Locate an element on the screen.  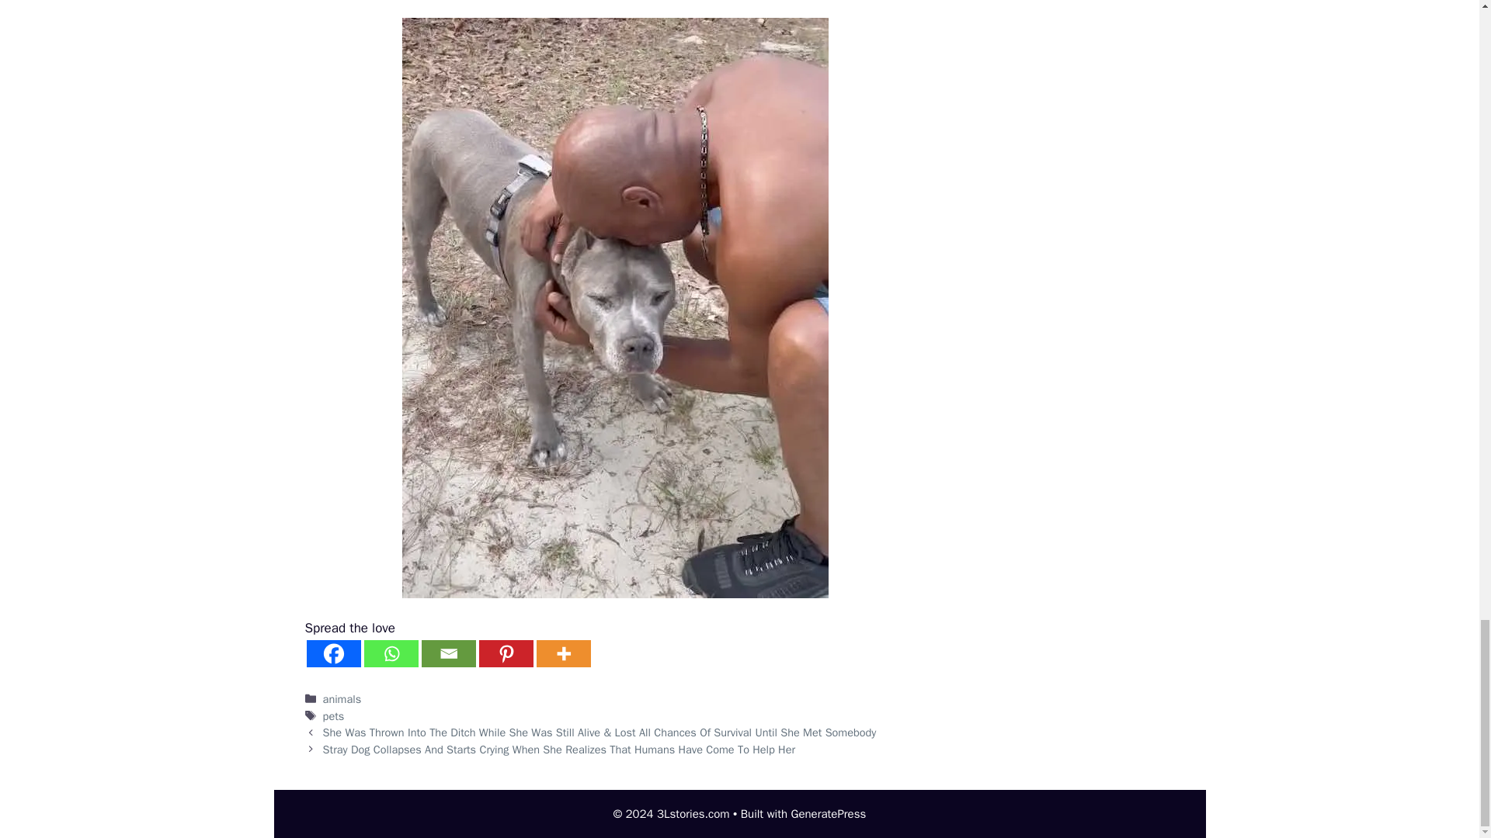
Facebook is located at coordinates (332, 653).